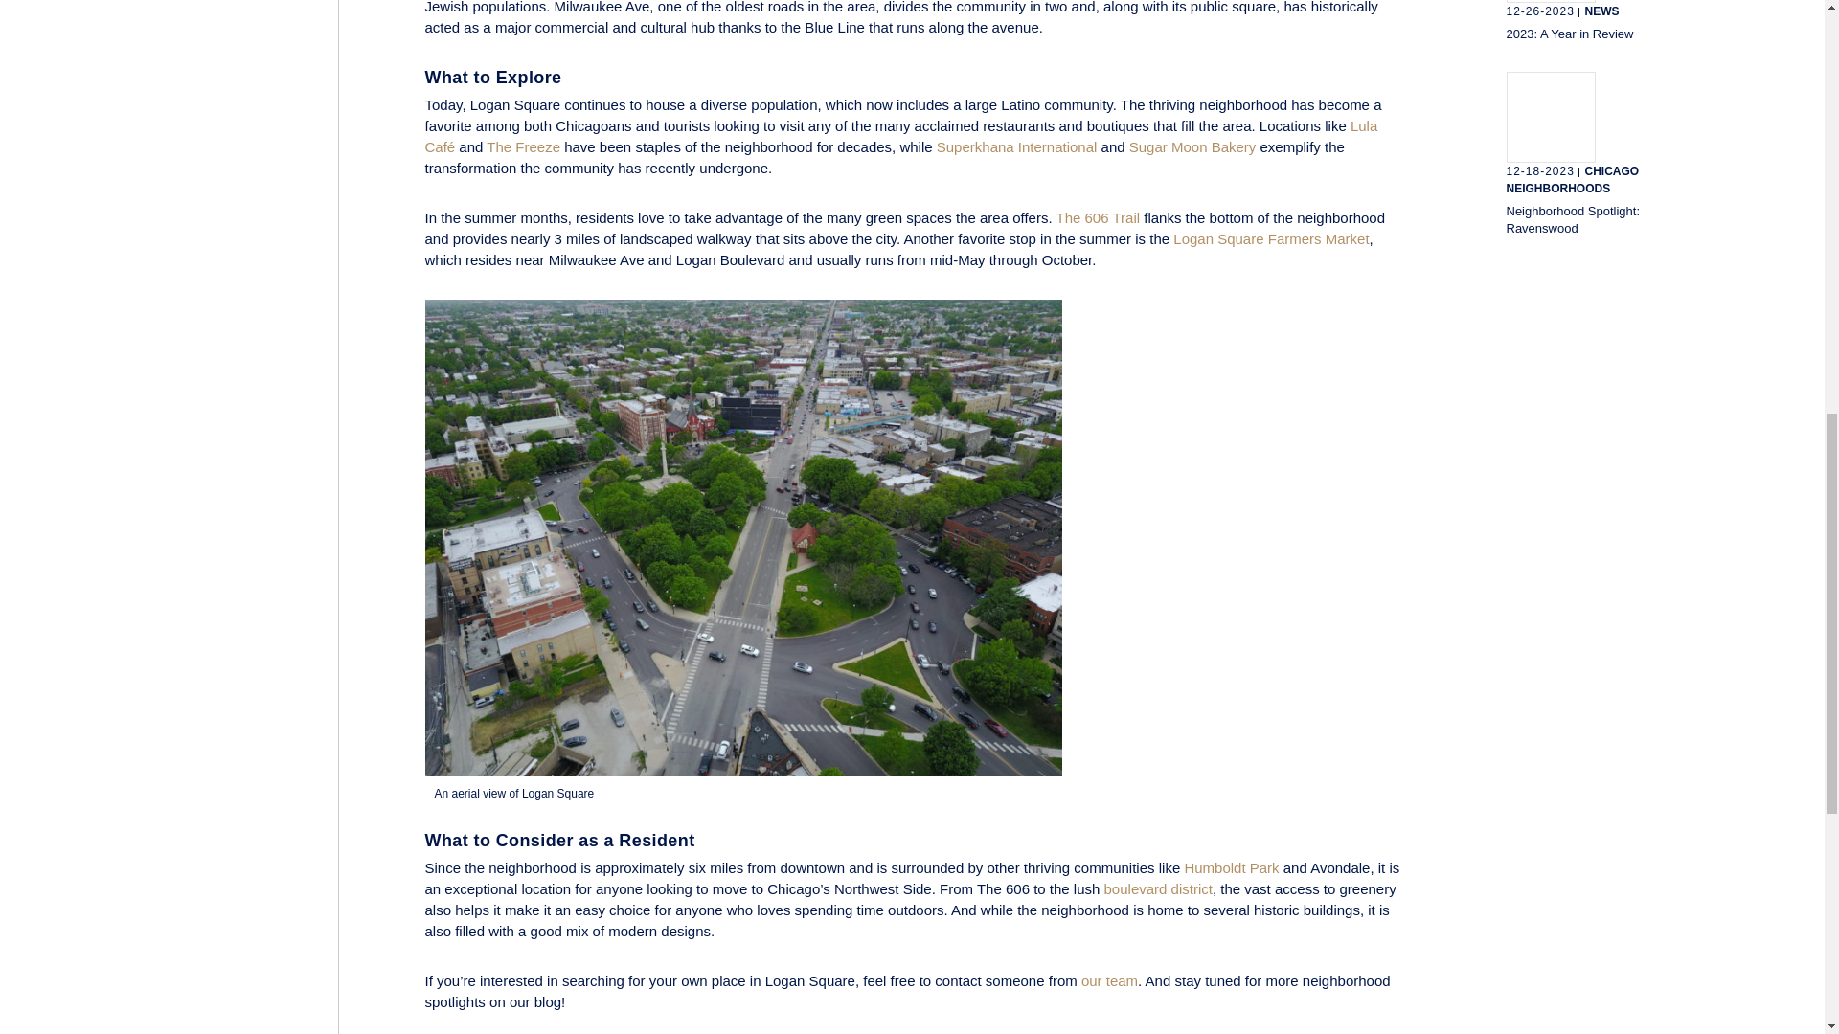 This screenshot has width=1839, height=1034. What do you see at coordinates (1109, 980) in the screenshot?
I see `our team` at bounding box center [1109, 980].